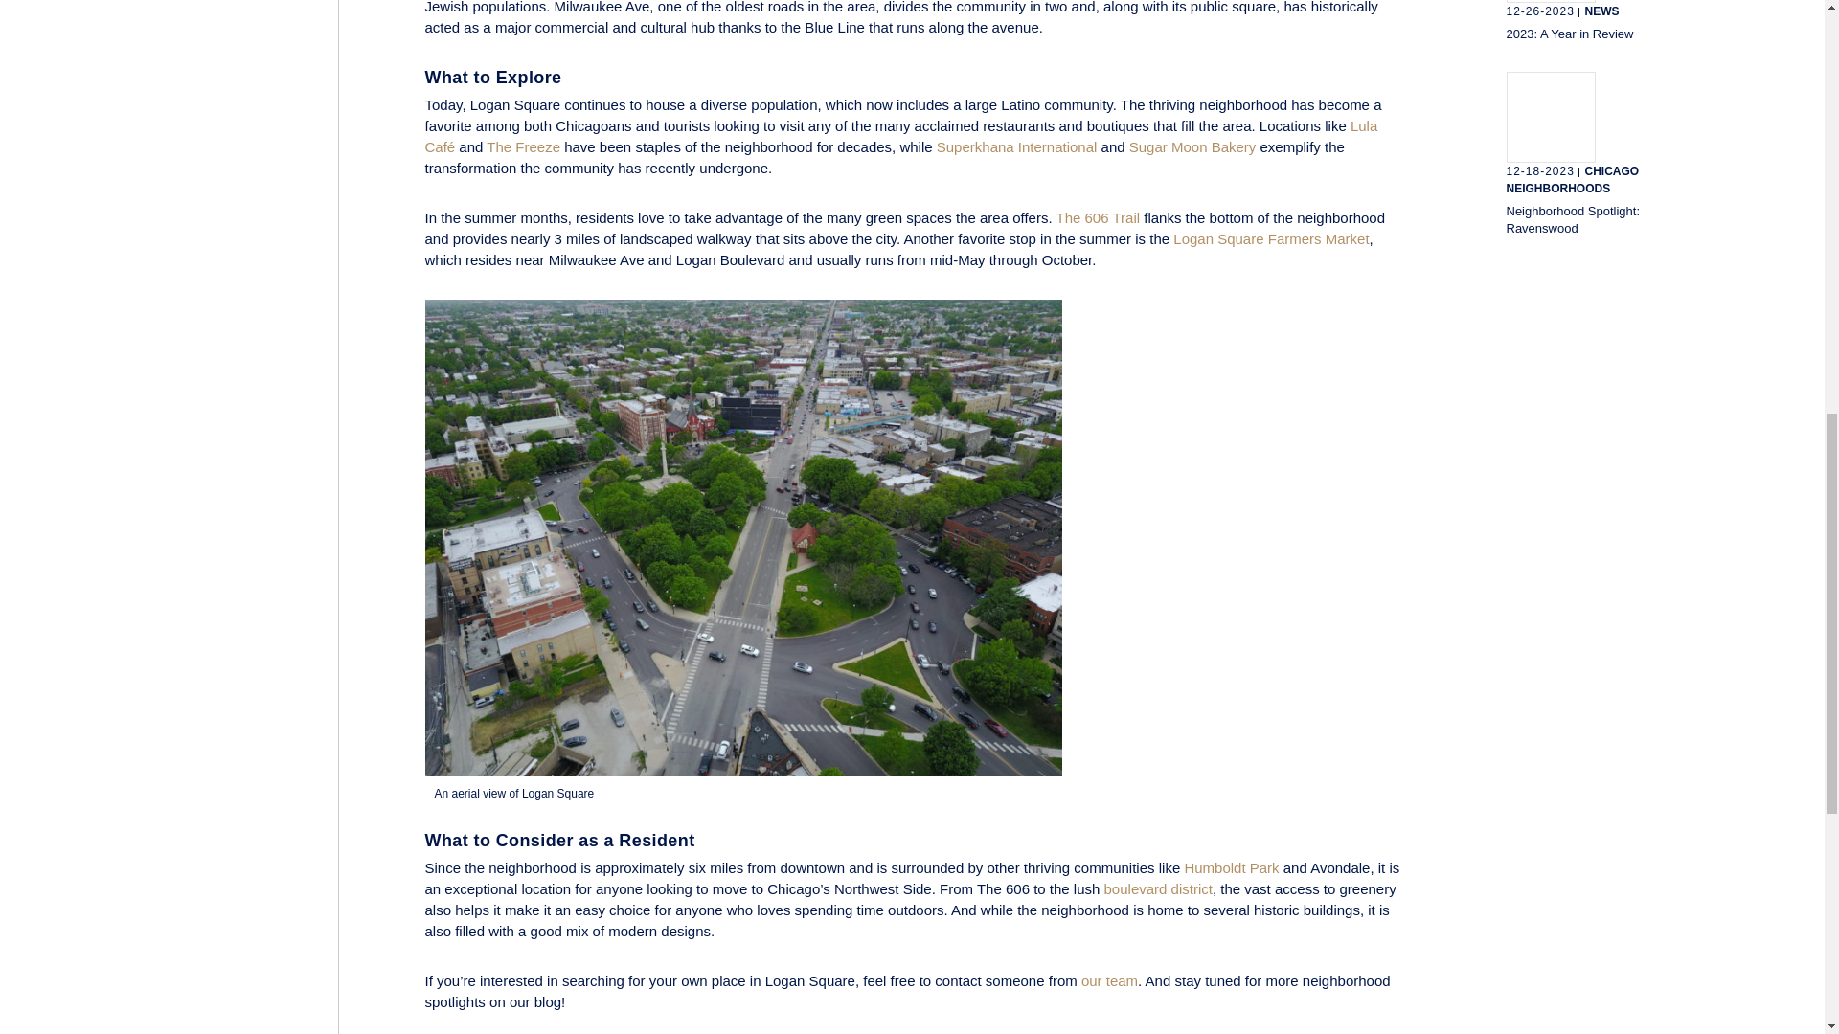 This screenshot has width=1839, height=1034. What do you see at coordinates (1109, 980) in the screenshot?
I see `our team` at bounding box center [1109, 980].